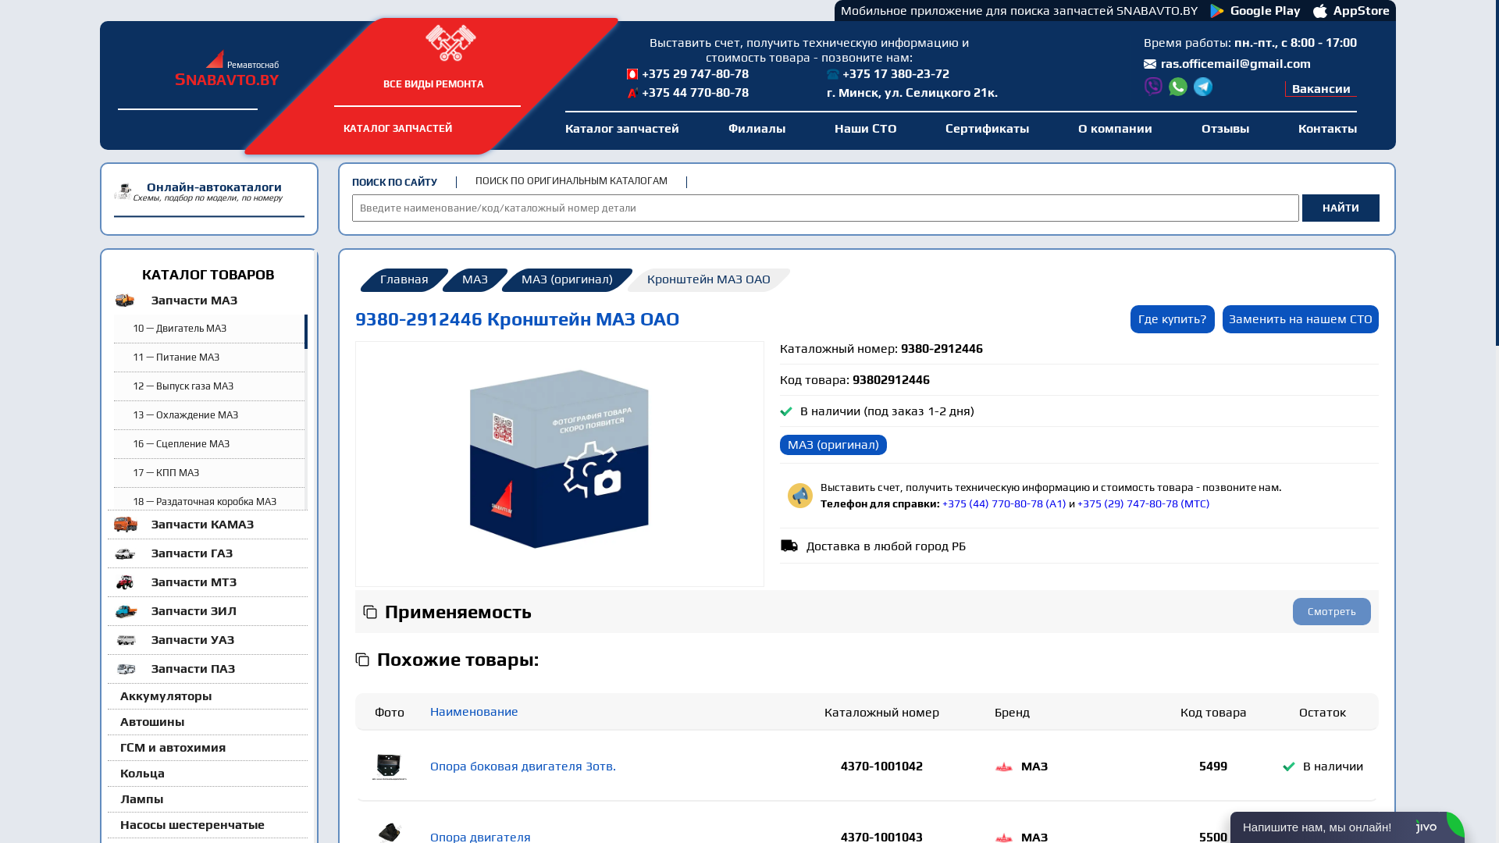 The width and height of the screenshot is (1499, 843). Describe the element at coordinates (909, 74) in the screenshot. I see `+375 17 380-23-72` at that location.